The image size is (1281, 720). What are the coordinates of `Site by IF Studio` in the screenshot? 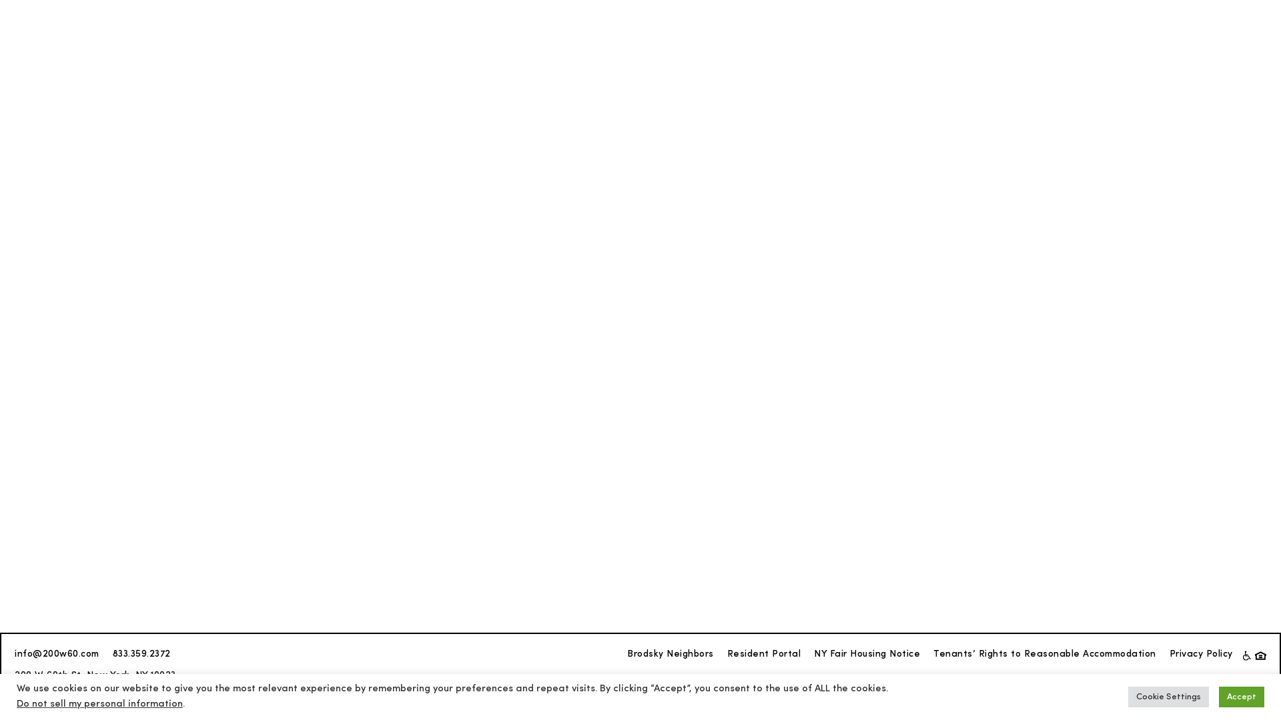 It's located at (53, 698).